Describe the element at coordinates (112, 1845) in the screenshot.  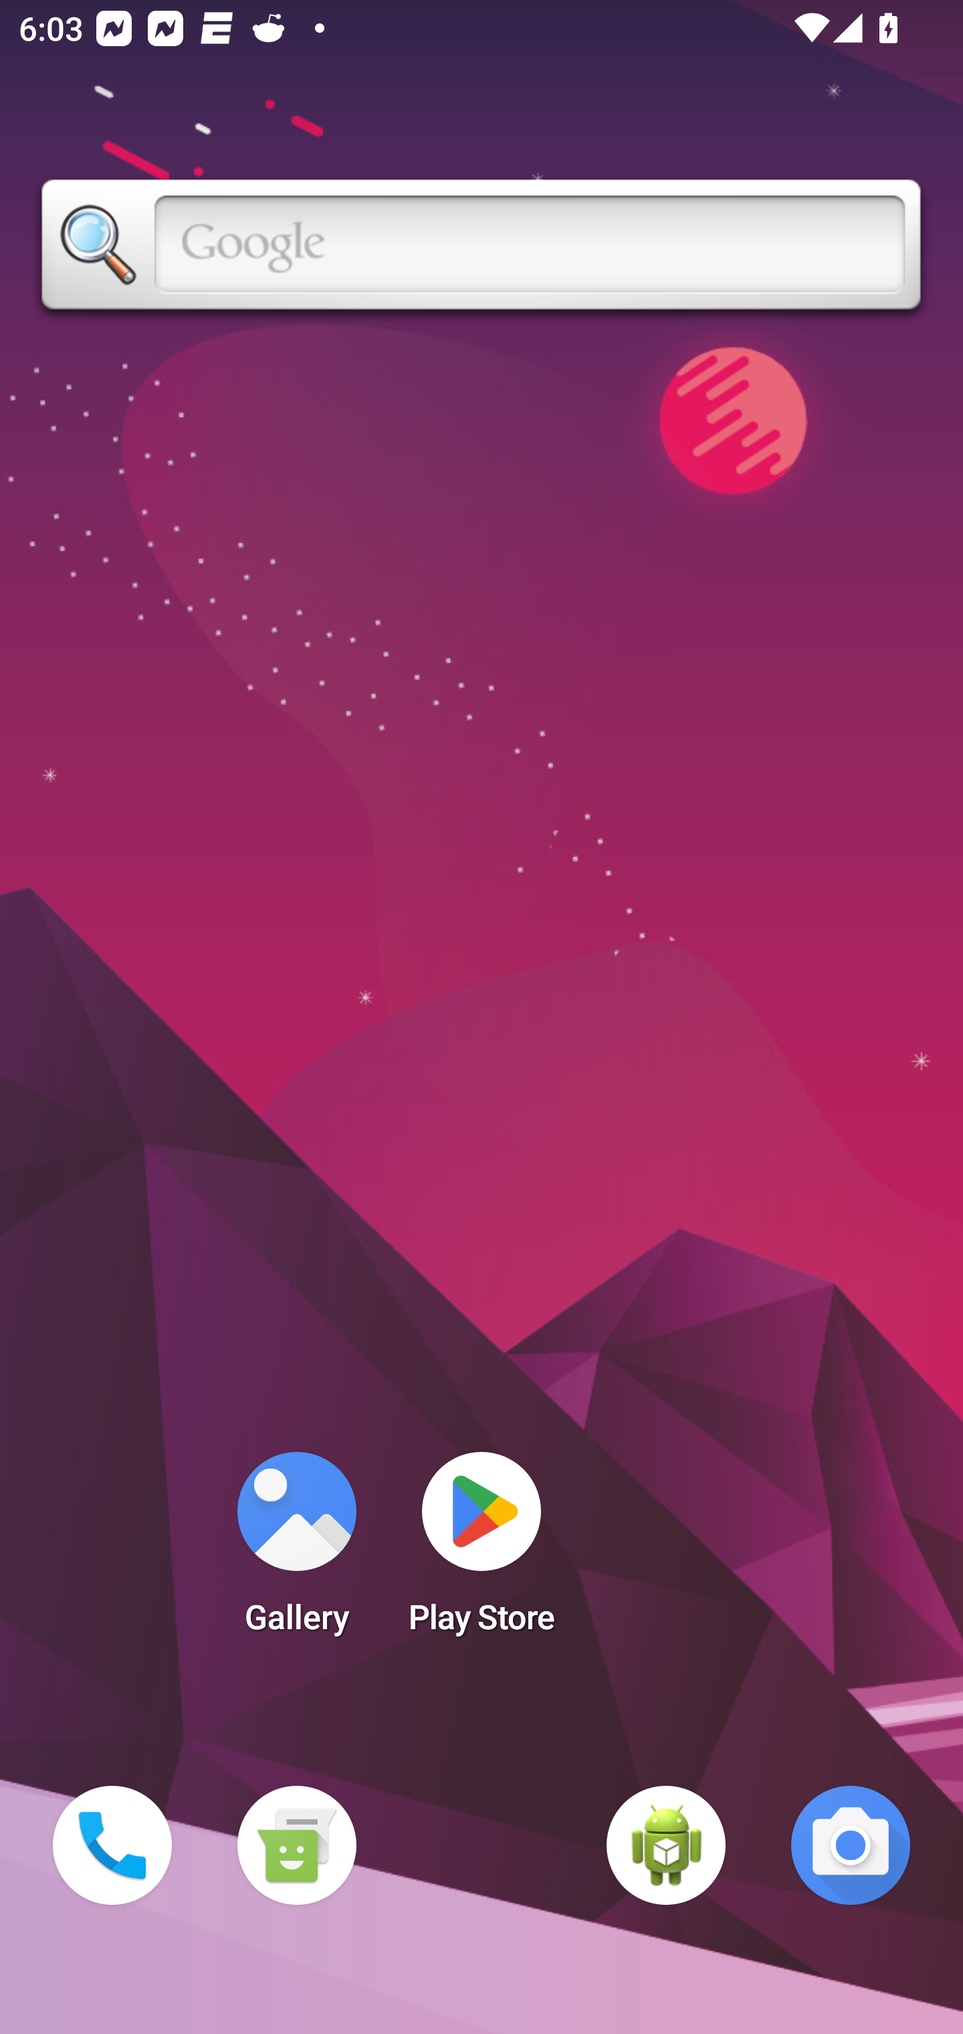
I see `Phone` at that location.